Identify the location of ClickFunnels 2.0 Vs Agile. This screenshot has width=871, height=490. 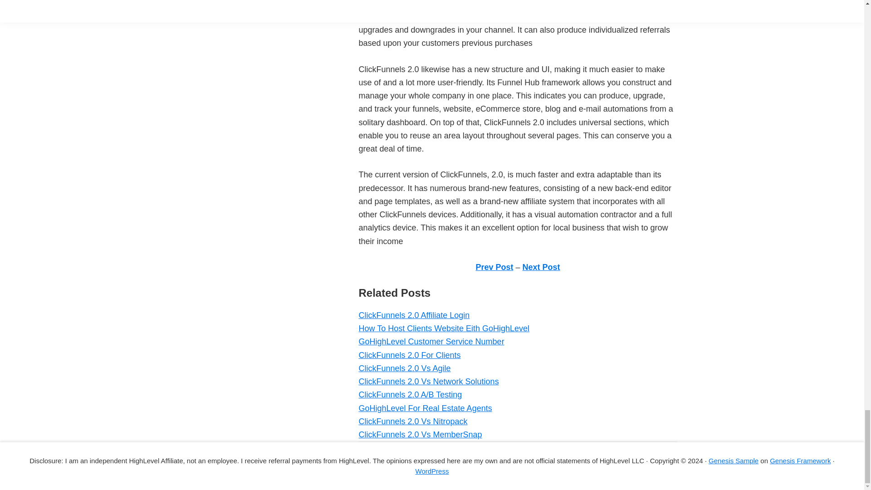
(404, 368).